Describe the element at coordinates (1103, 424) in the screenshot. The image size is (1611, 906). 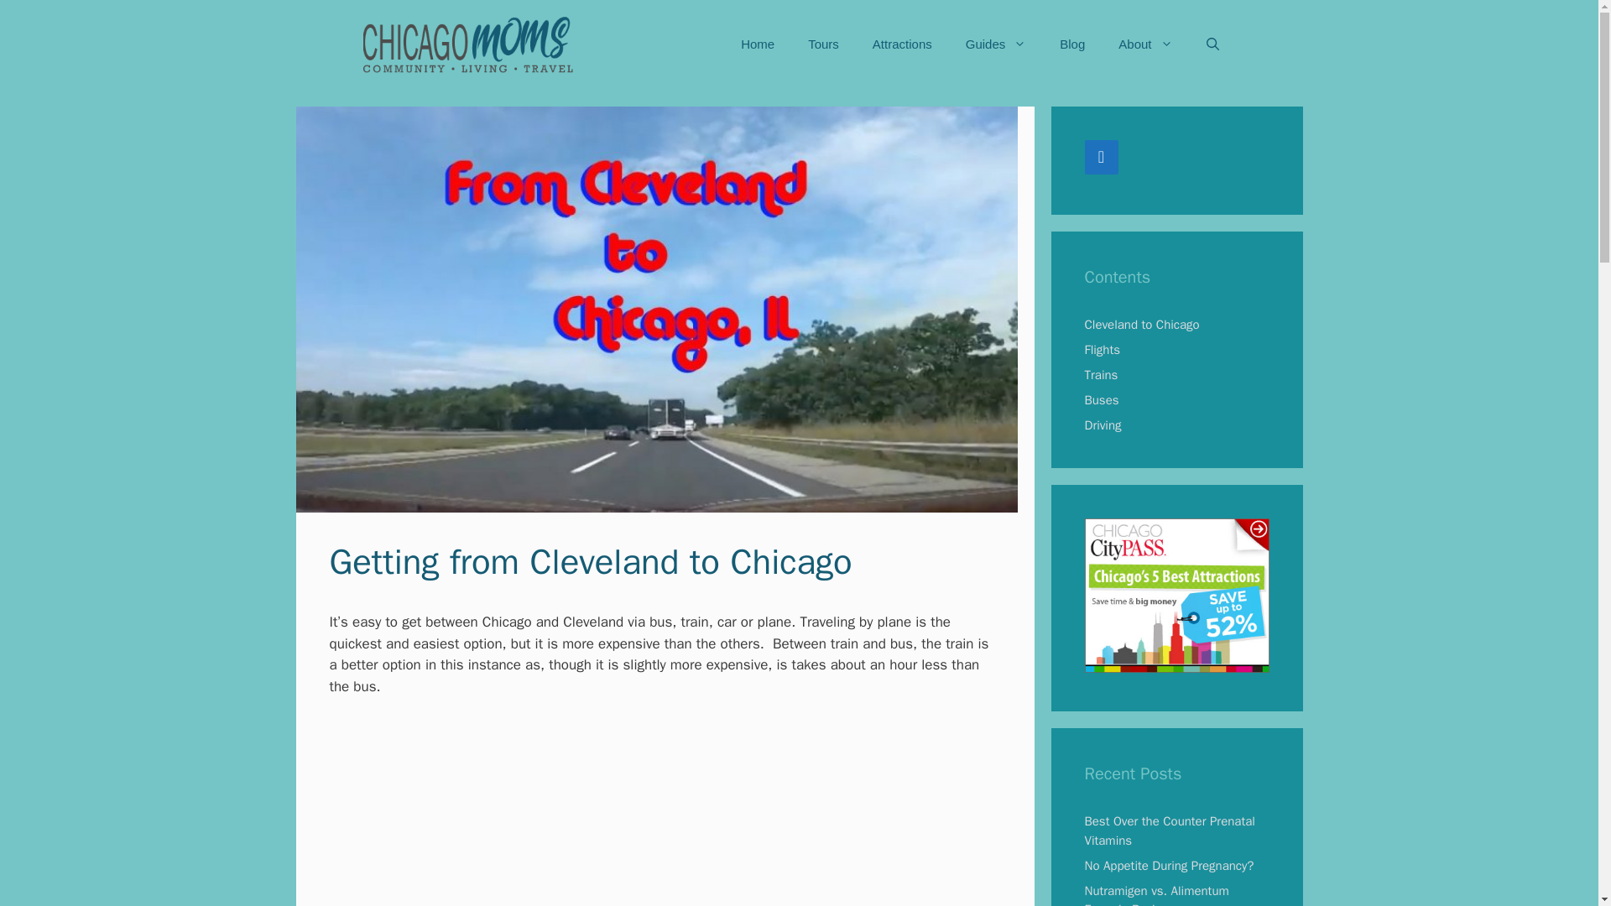
I see `Driving` at that location.